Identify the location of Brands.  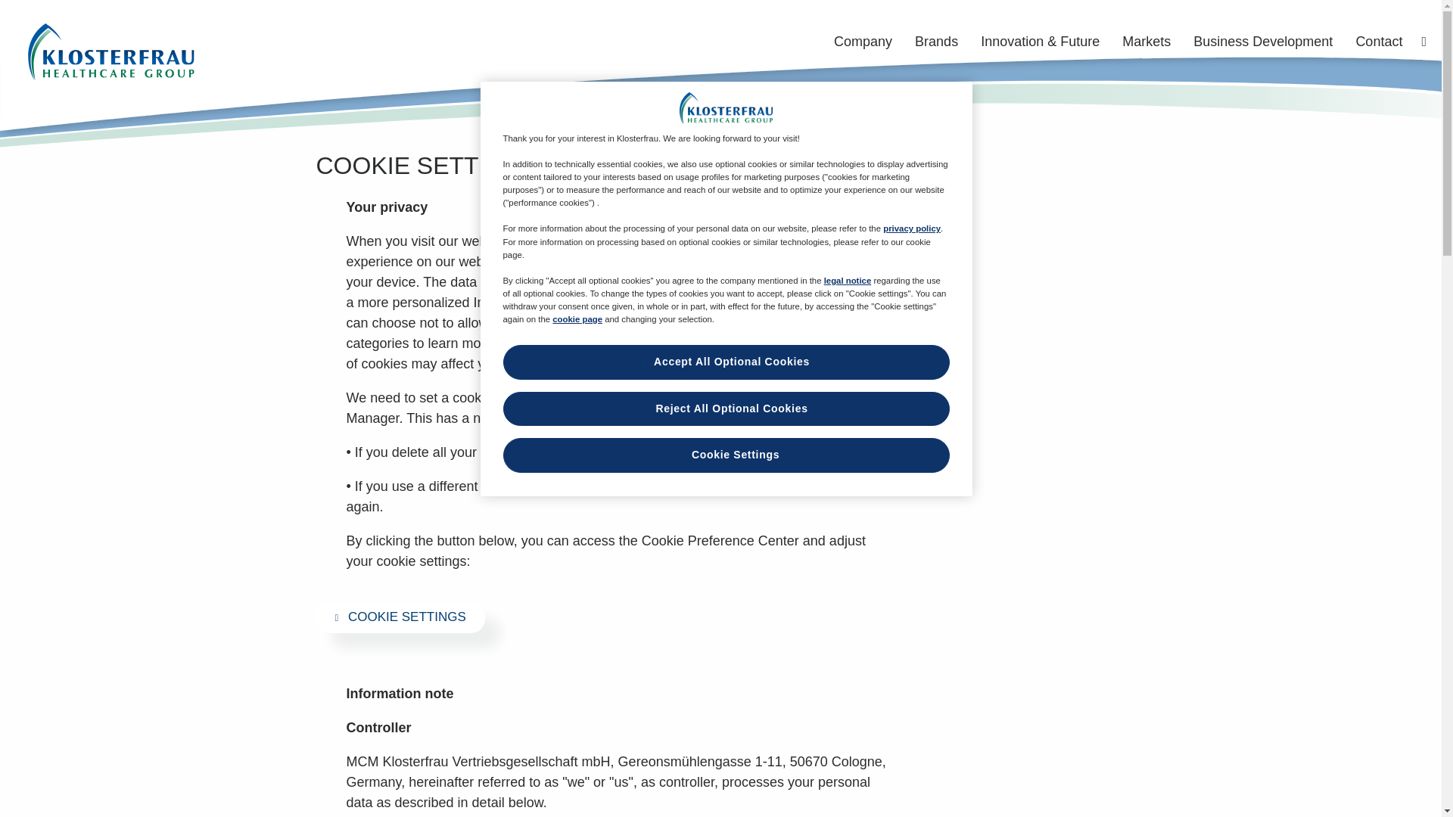
(943, 42).